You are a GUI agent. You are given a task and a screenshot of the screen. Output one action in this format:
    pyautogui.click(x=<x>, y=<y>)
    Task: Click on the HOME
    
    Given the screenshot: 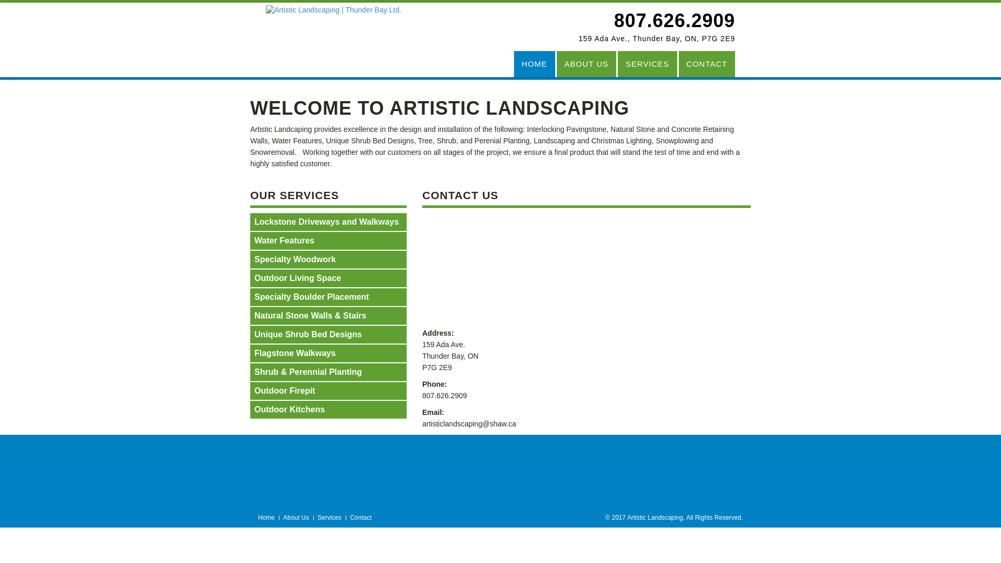 What is the action you would take?
    pyautogui.click(x=535, y=64)
    